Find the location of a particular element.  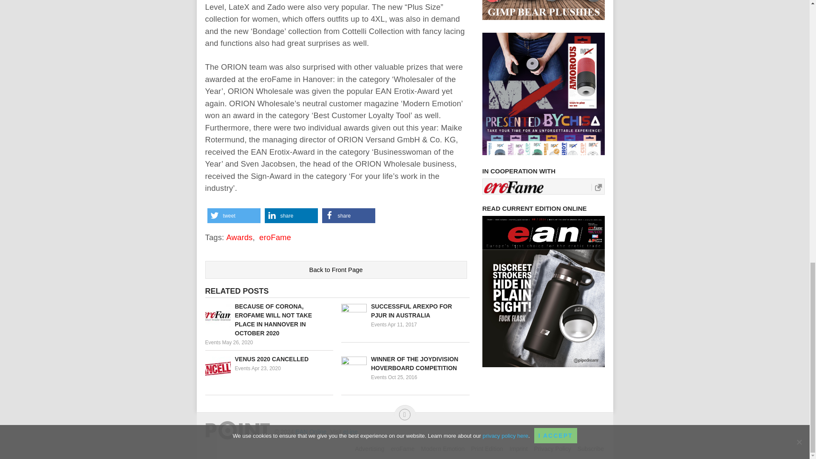

share  is located at coordinates (348, 215).